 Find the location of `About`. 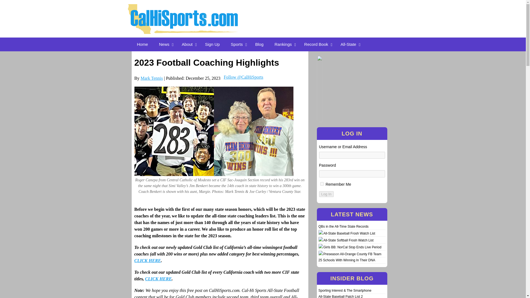

About is located at coordinates (188, 44).